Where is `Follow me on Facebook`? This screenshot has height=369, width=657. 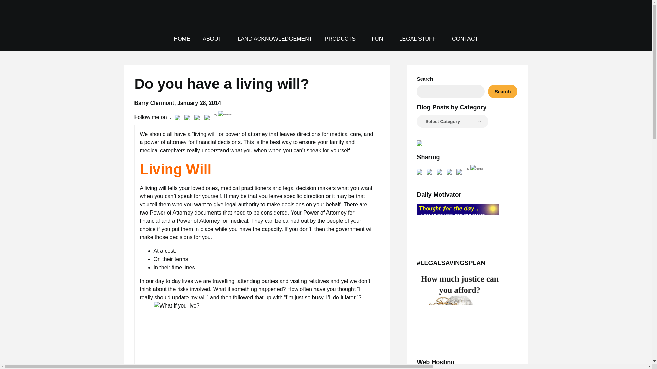
Follow me on Facebook is located at coordinates (177, 119).